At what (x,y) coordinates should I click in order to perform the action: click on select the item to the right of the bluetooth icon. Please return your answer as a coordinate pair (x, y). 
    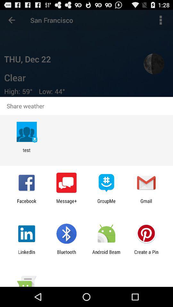
    Looking at the image, I should click on (106, 255).